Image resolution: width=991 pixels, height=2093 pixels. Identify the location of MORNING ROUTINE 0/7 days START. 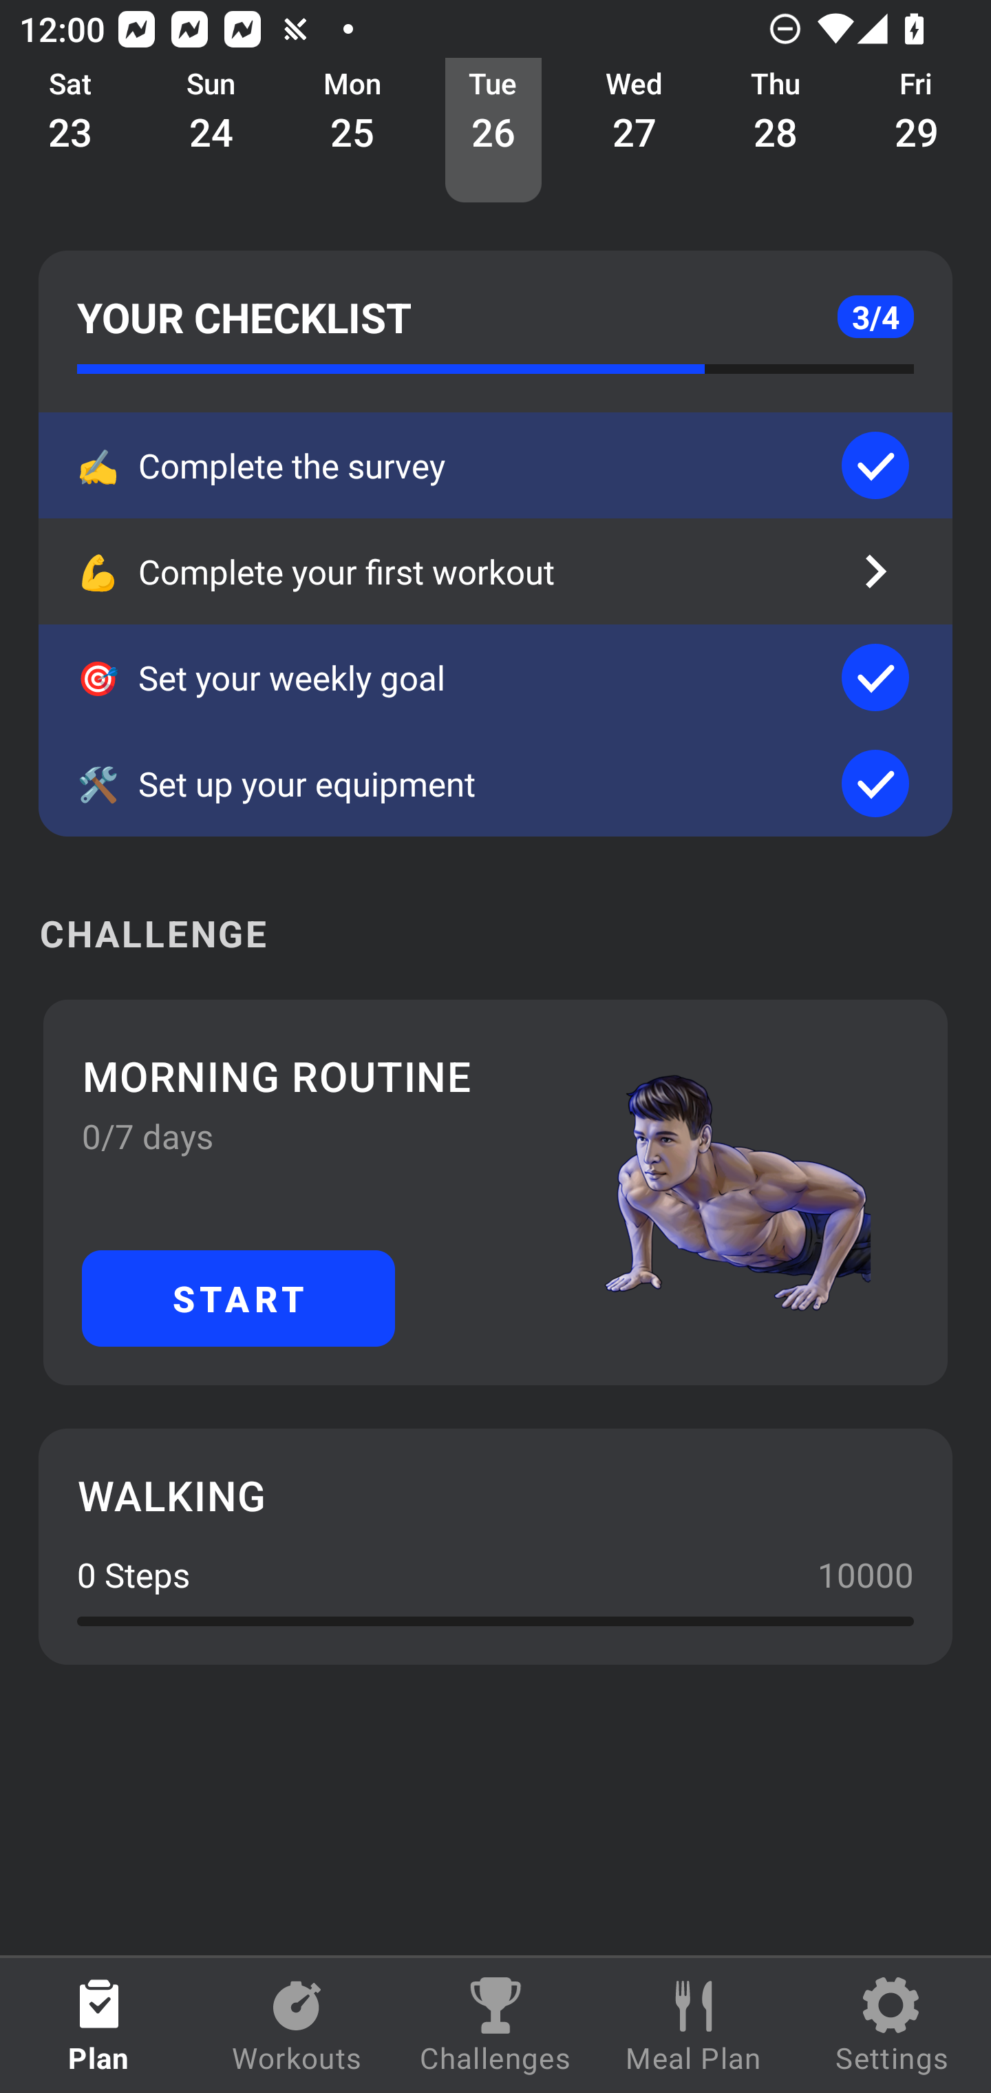
(495, 1192).